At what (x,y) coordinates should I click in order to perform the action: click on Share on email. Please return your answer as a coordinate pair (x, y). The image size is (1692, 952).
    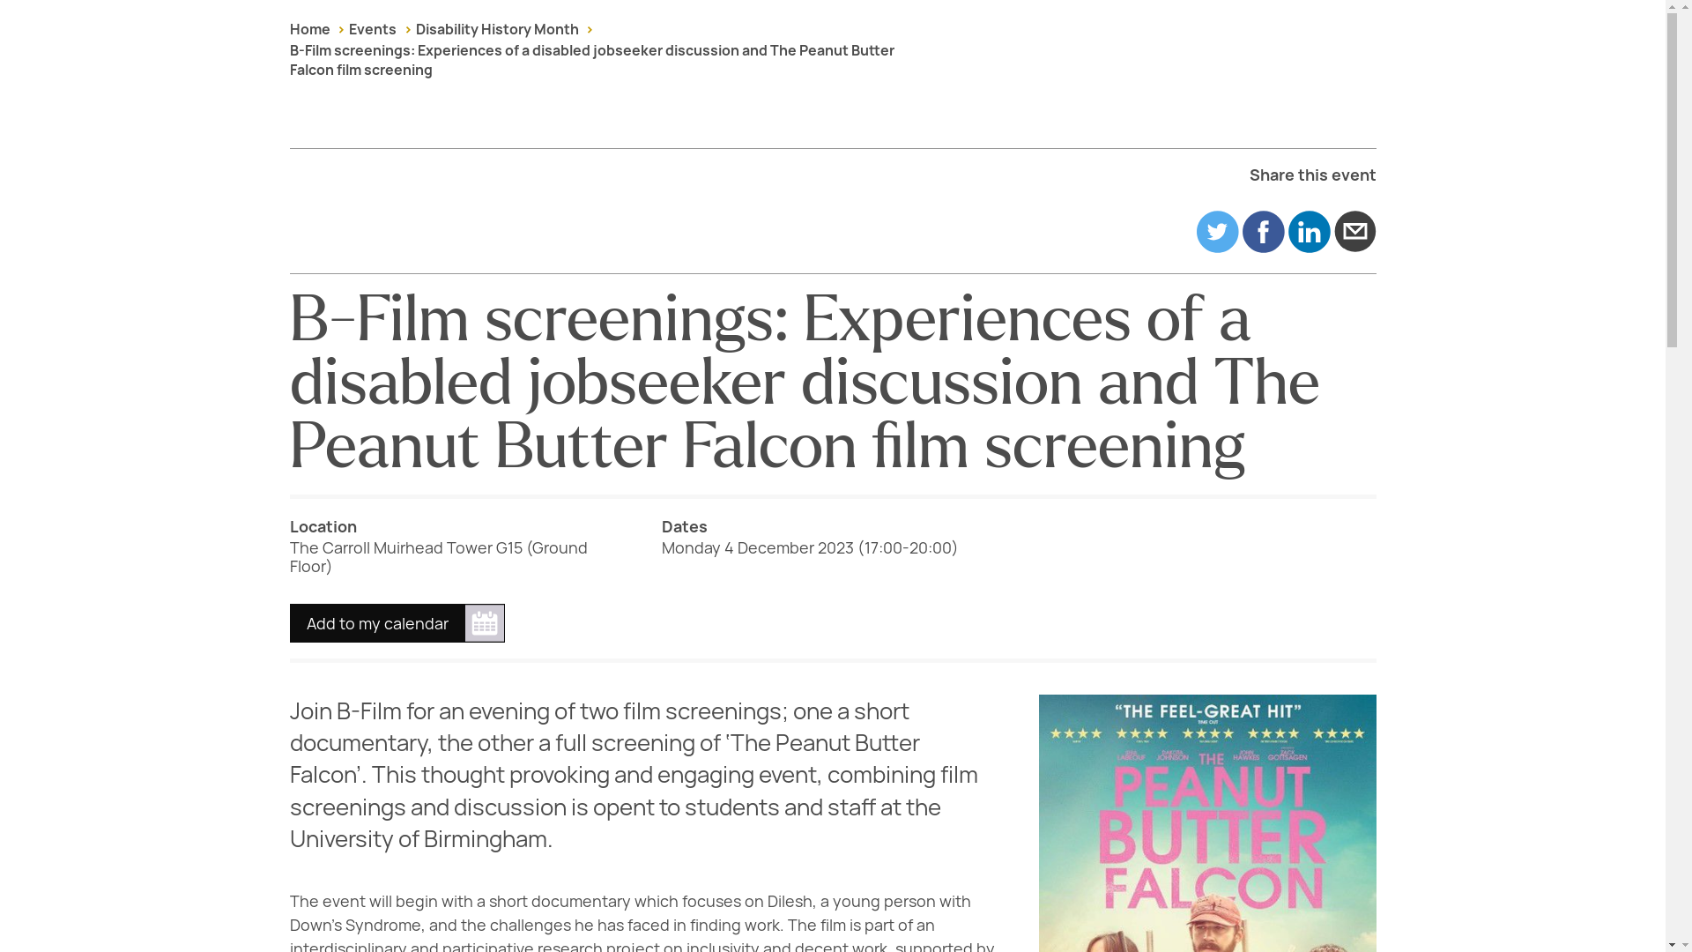
    Looking at the image, I should click on (1355, 231).